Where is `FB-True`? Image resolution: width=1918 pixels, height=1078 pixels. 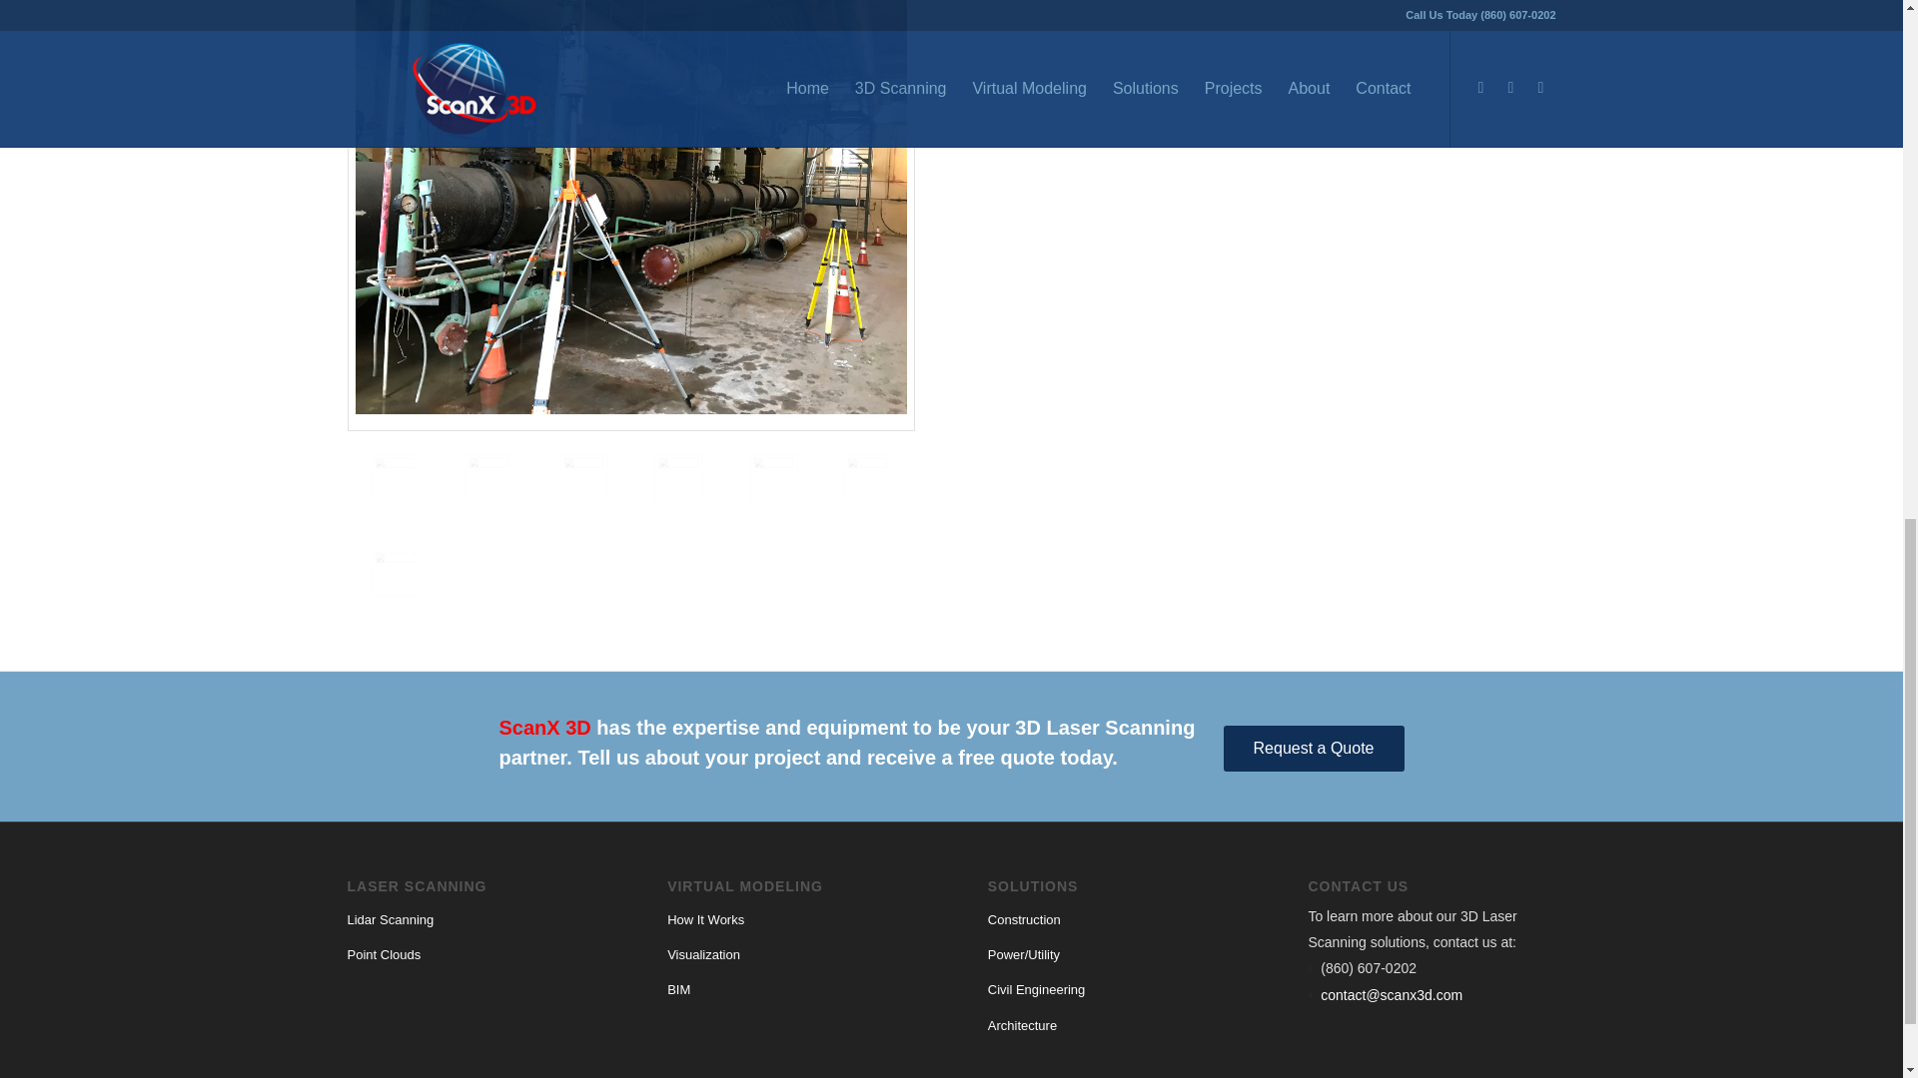 FB-True is located at coordinates (631, 207).